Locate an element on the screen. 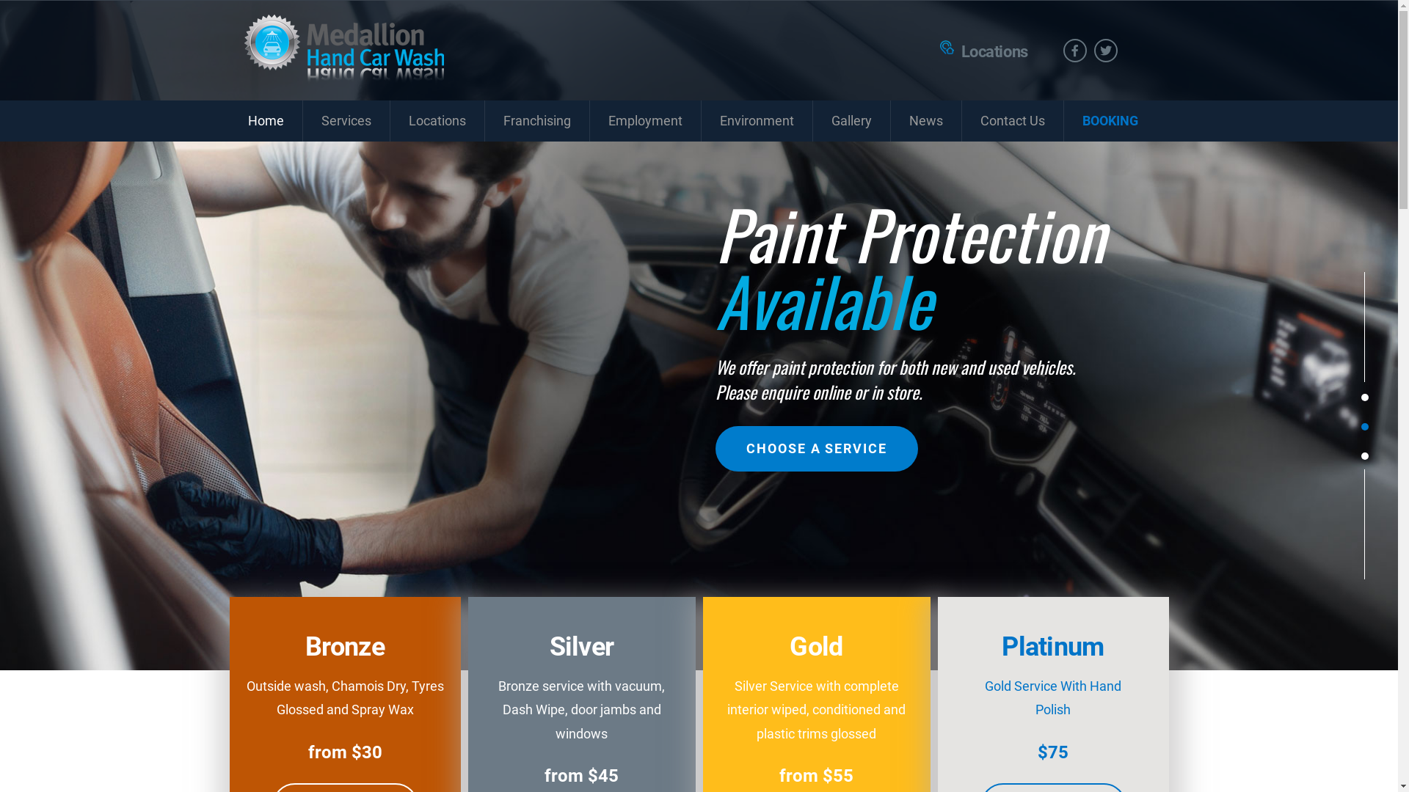  Gallery is located at coordinates (851, 121).